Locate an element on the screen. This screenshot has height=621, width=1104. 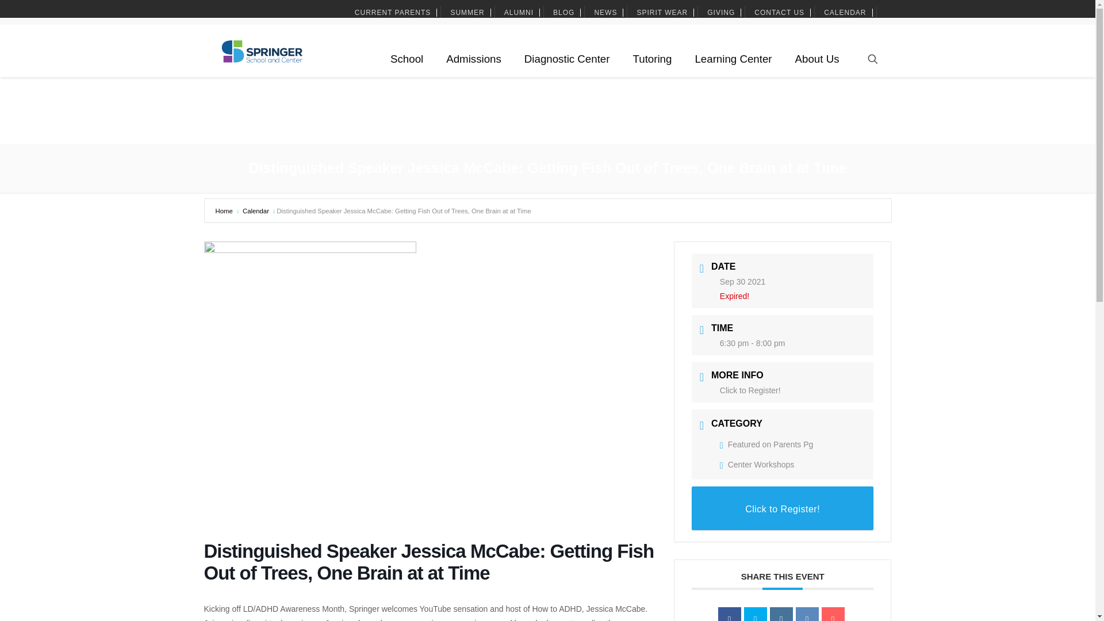
Admissions is located at coordinates (474, 59).